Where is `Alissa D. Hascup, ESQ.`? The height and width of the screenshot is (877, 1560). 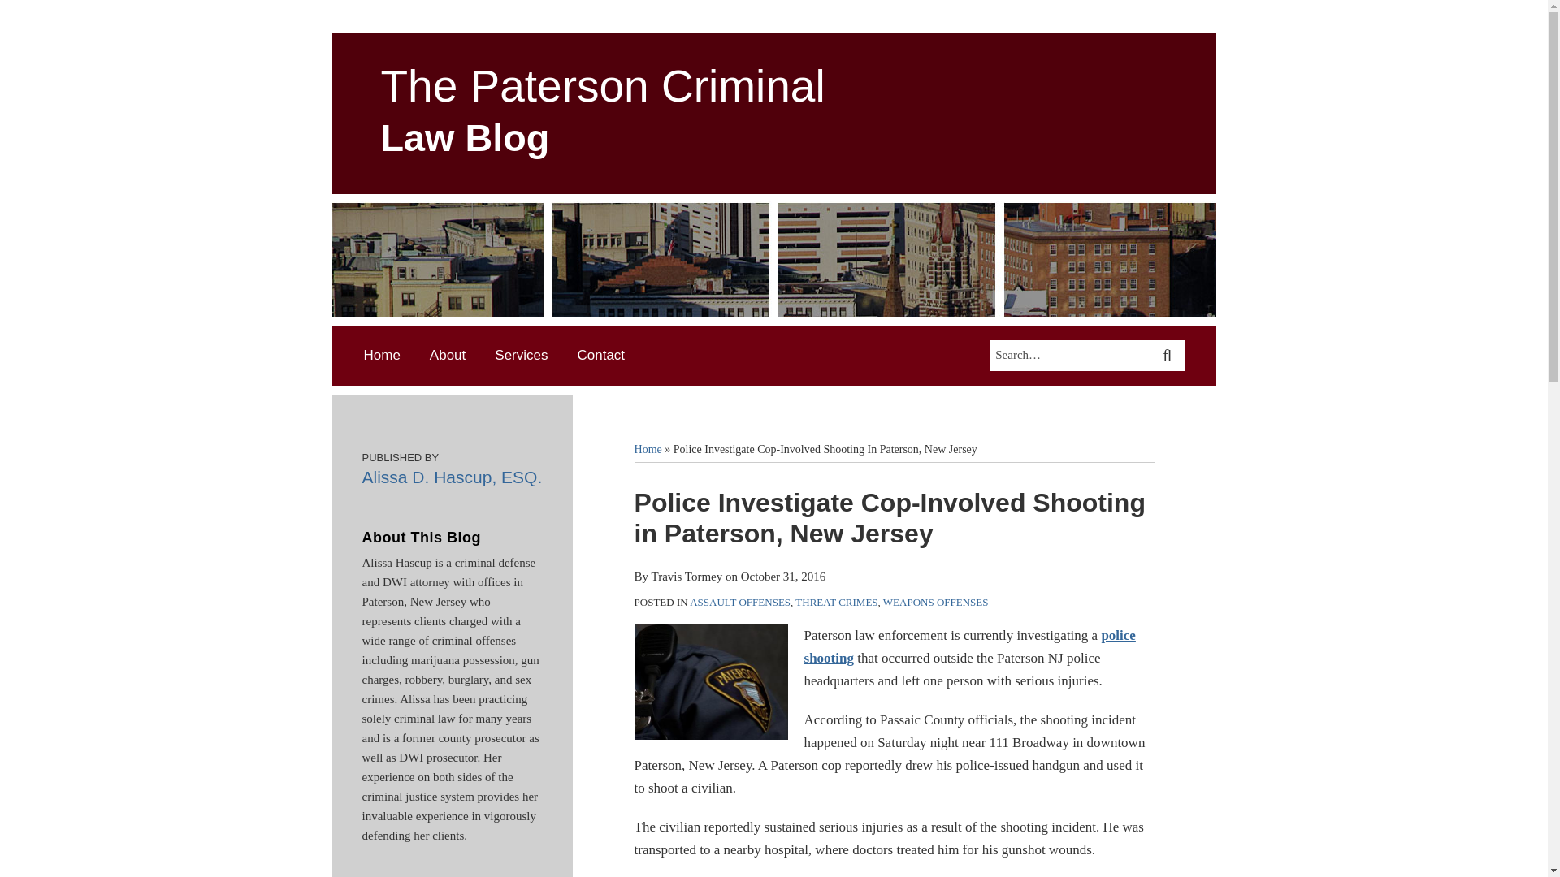
Alissa D. Hascup, ESQ. is located at coordinates (452, 477).